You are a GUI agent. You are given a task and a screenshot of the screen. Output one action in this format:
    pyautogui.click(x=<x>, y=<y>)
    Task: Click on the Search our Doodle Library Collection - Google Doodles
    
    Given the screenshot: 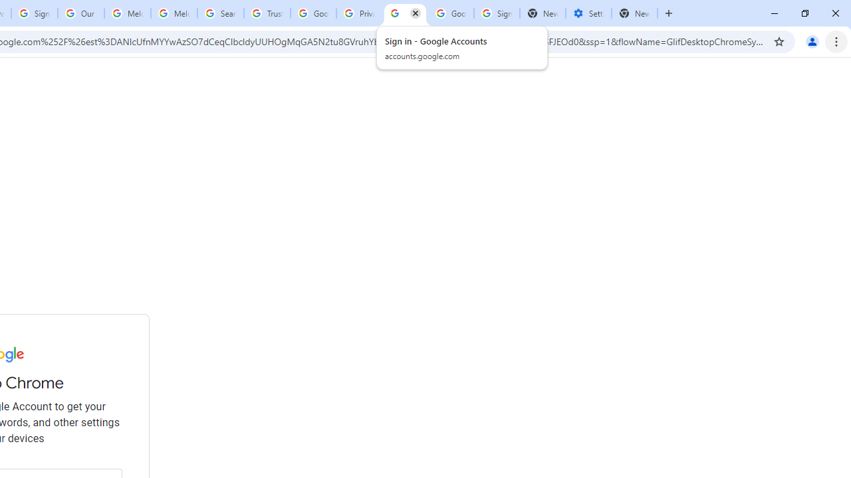 What is the action you would take?
    pyautogui.click(x=221, y=13)
    